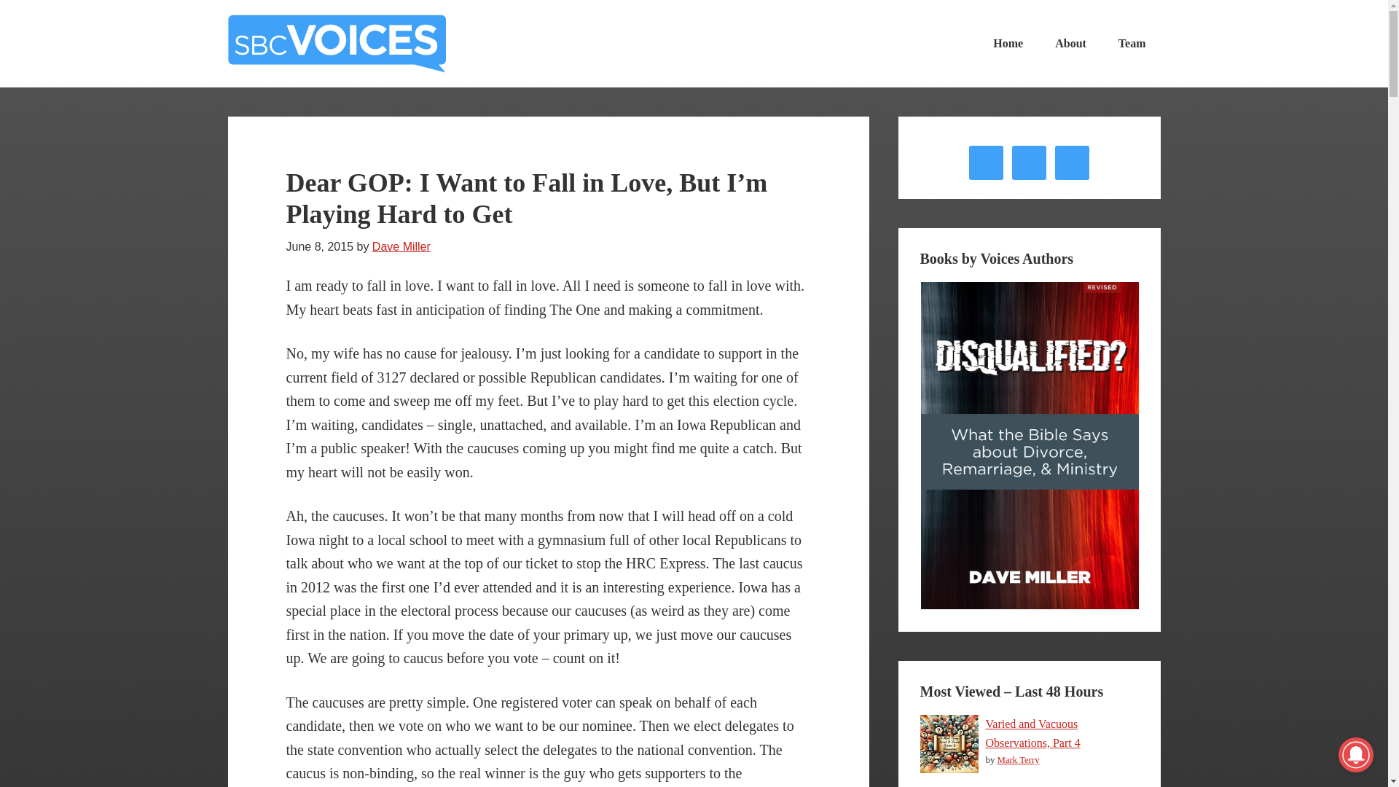 This screenshot has width=1399, height=787. What do you see at coordinates (1032, 733) in the screenshot?
I see `Varied and Vacuous Observations, Part 4` at bounding box center [1032, 733].